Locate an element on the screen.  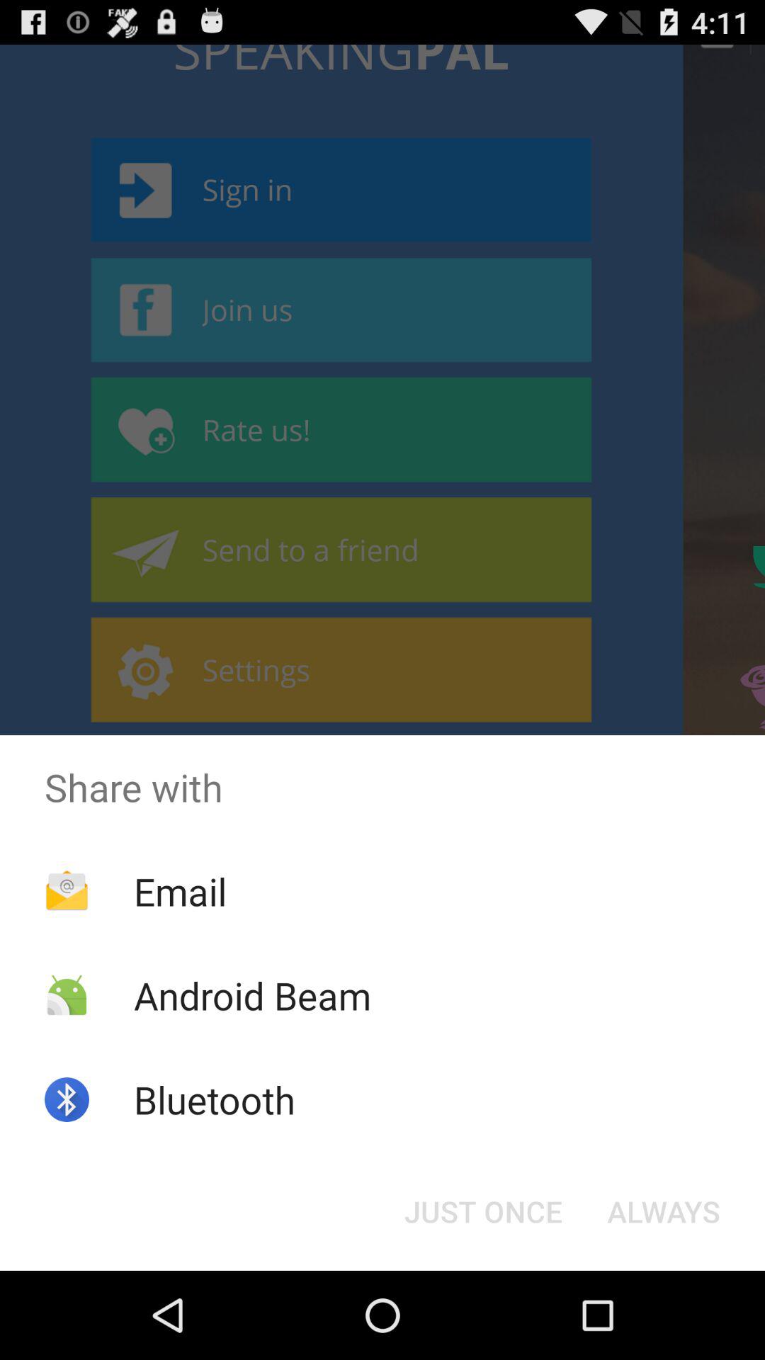
open the icon to the right of just once icon is located at coordinates (663, 1211).